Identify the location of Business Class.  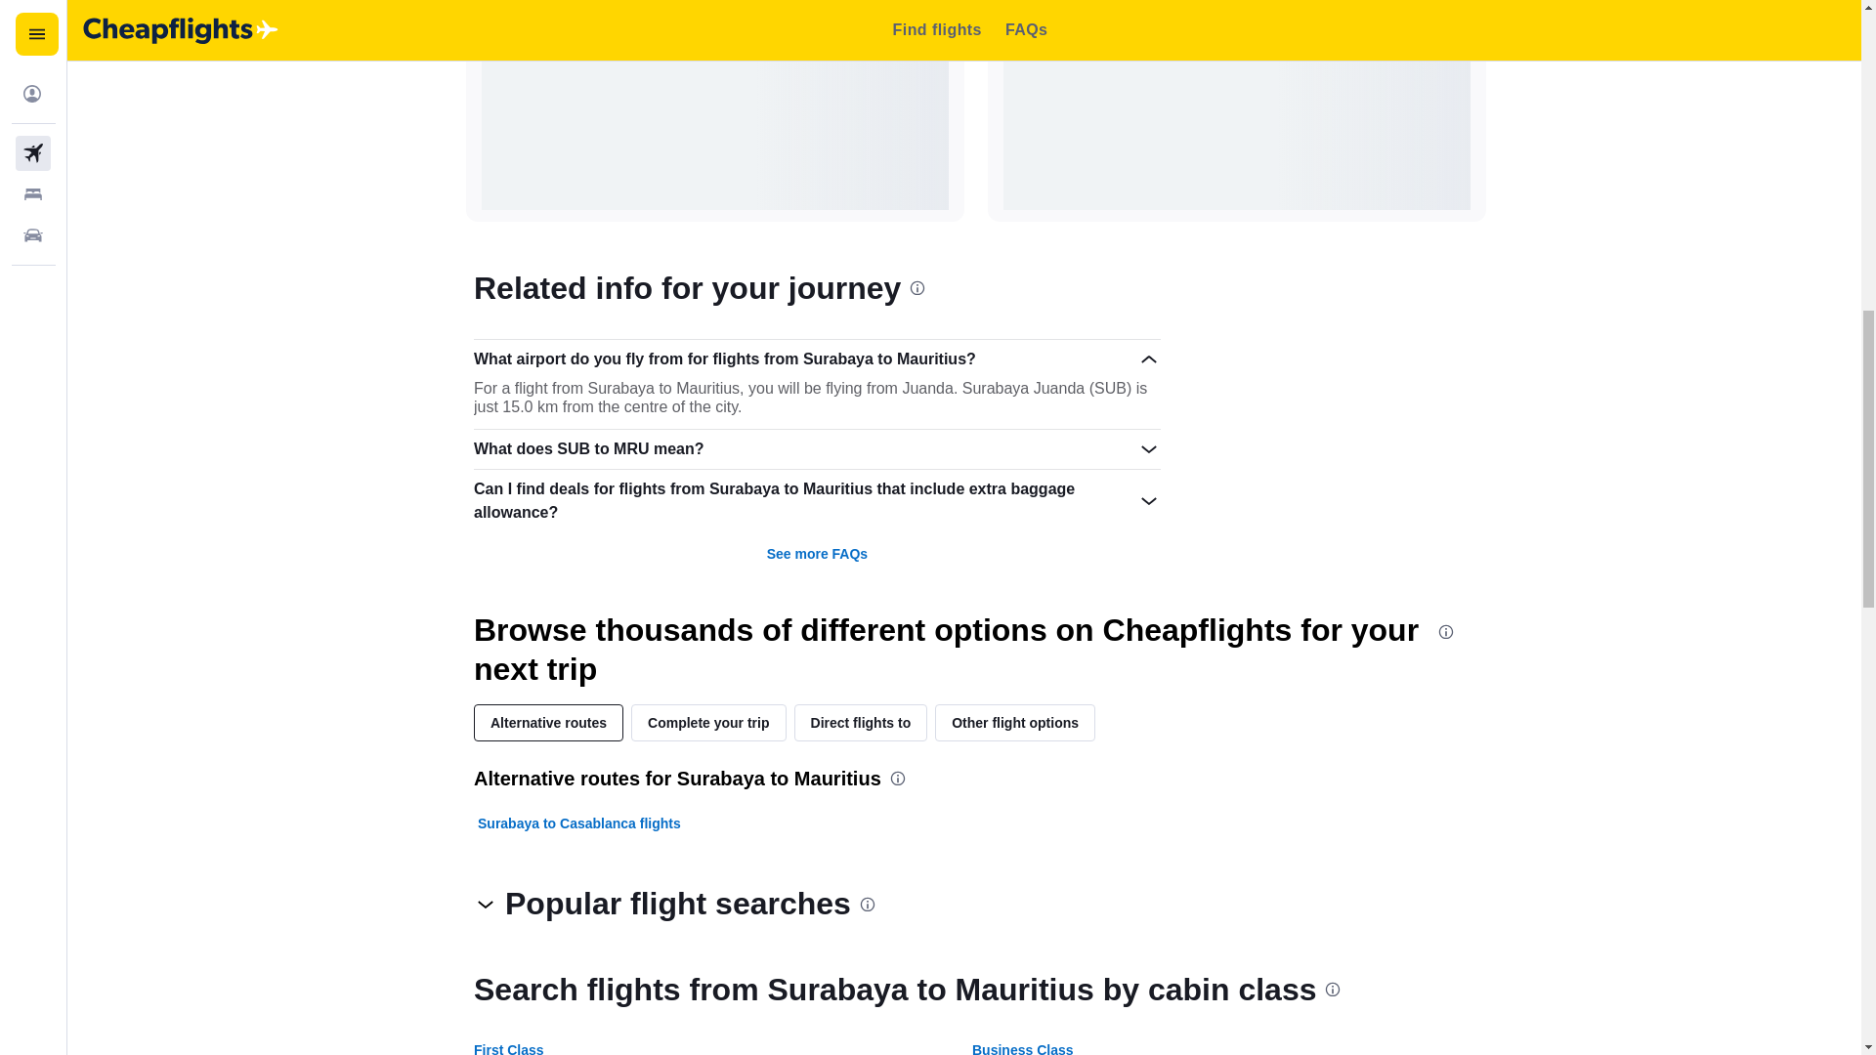
(1022, 1049).